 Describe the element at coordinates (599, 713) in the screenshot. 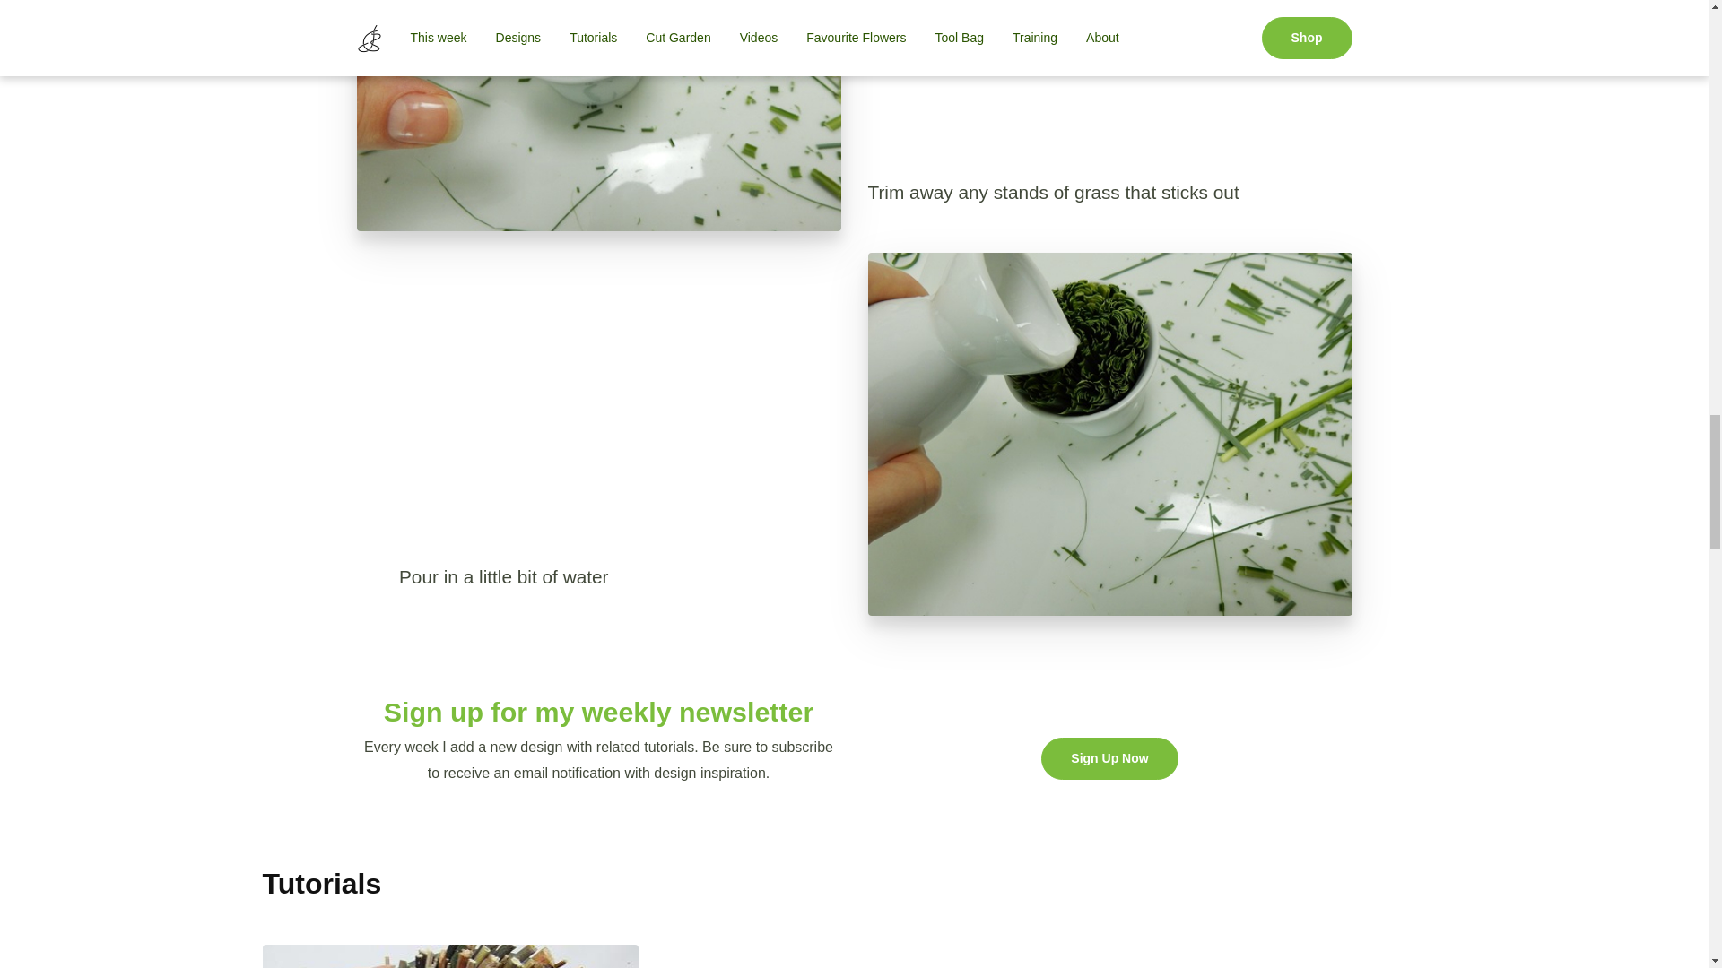

I see `Sign up for my weekly newsletter` at that location.